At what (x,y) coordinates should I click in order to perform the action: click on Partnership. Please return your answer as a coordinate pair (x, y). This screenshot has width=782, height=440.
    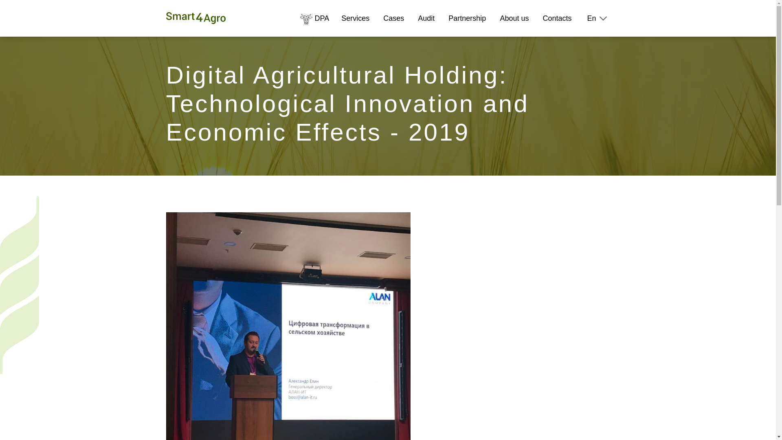
    Looking at the image, I should click on (467, 18).